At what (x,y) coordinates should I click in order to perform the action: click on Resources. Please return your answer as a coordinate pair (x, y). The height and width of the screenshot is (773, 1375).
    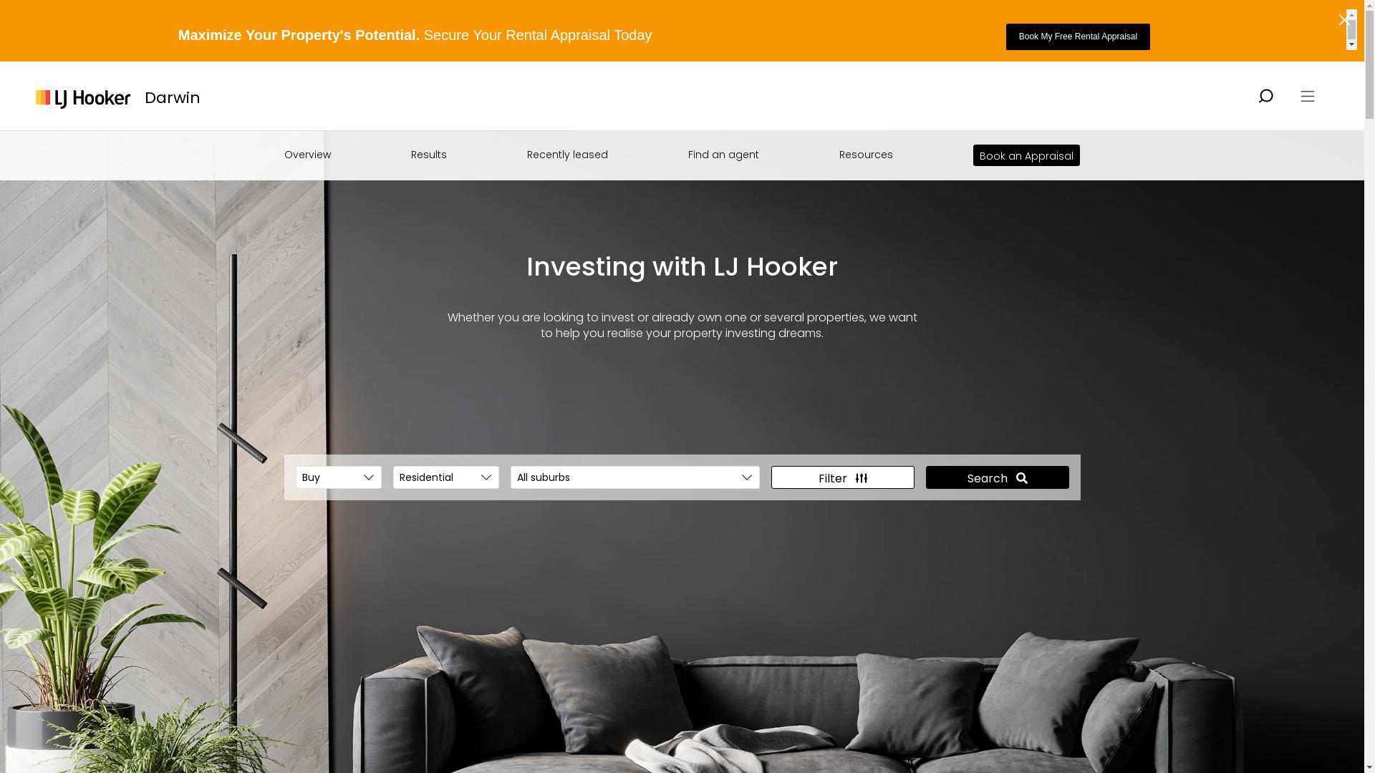
    Looking at the image, I should click on (867, 155).